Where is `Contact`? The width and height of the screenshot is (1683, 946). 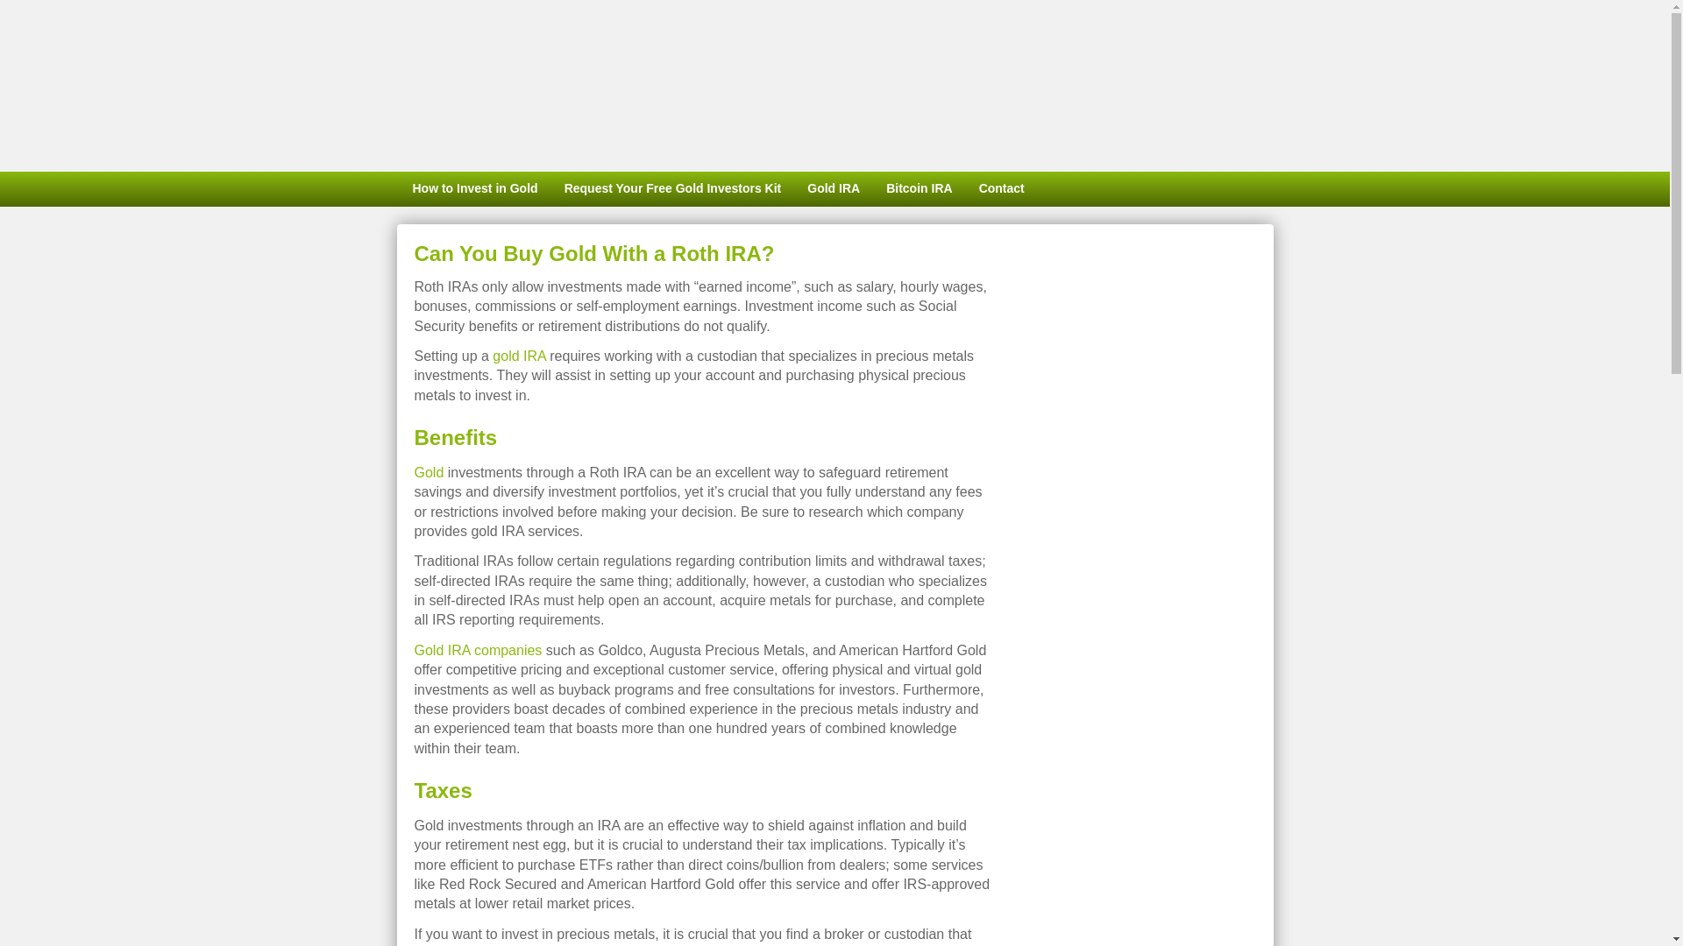 Contact is located at coordinates (1002, 189).